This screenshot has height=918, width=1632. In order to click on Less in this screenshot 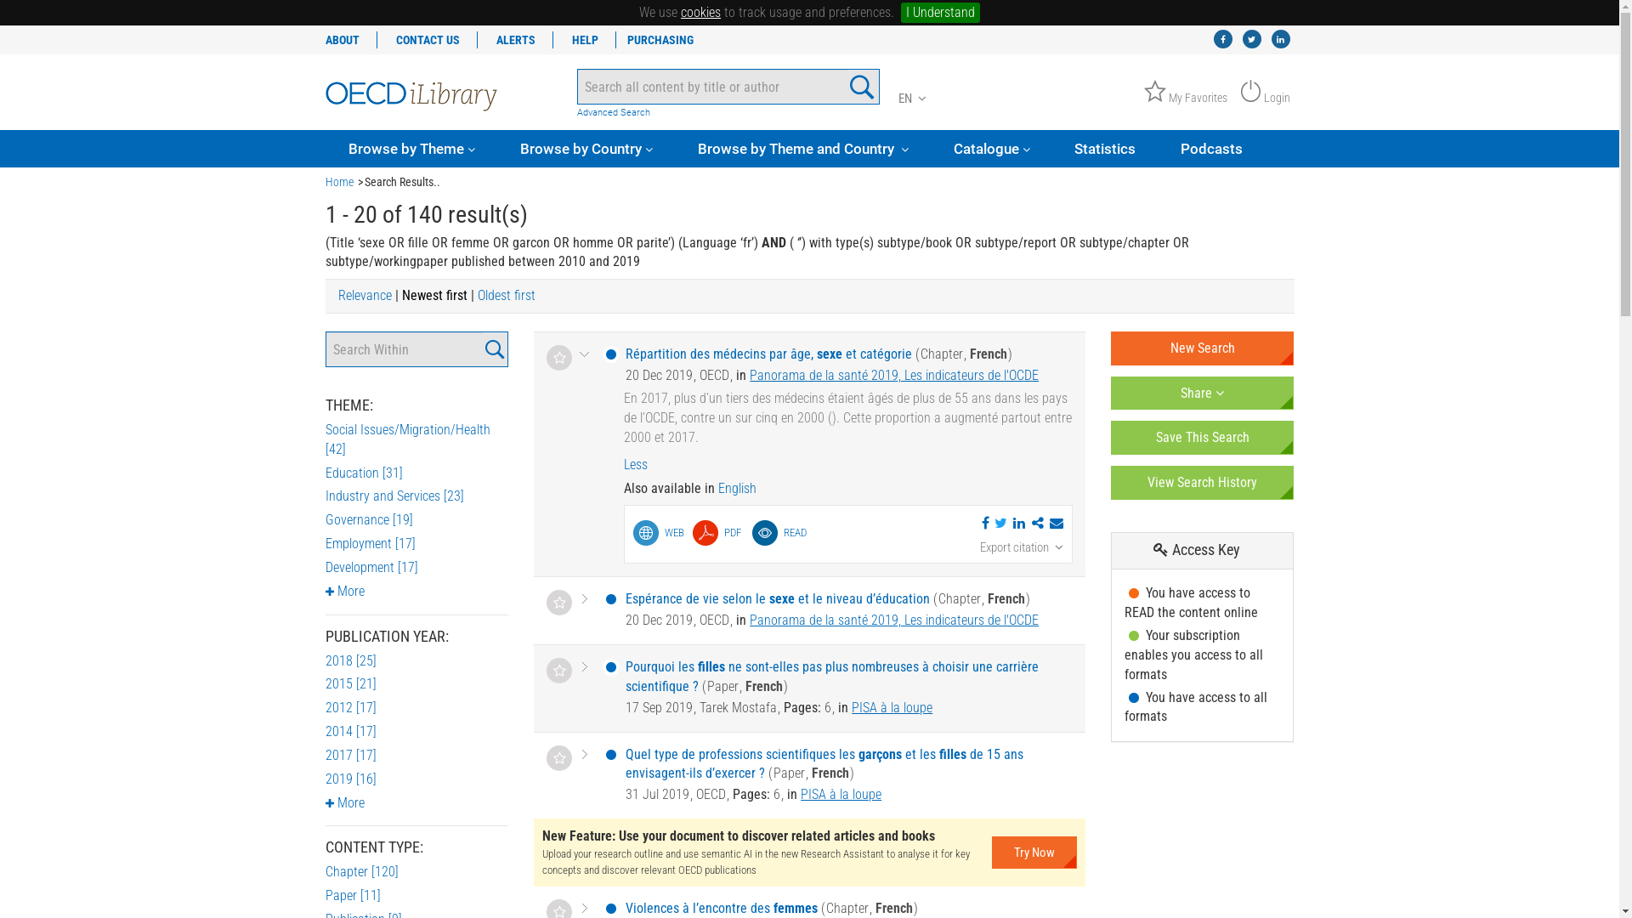, I will do `click(848, 466)`.